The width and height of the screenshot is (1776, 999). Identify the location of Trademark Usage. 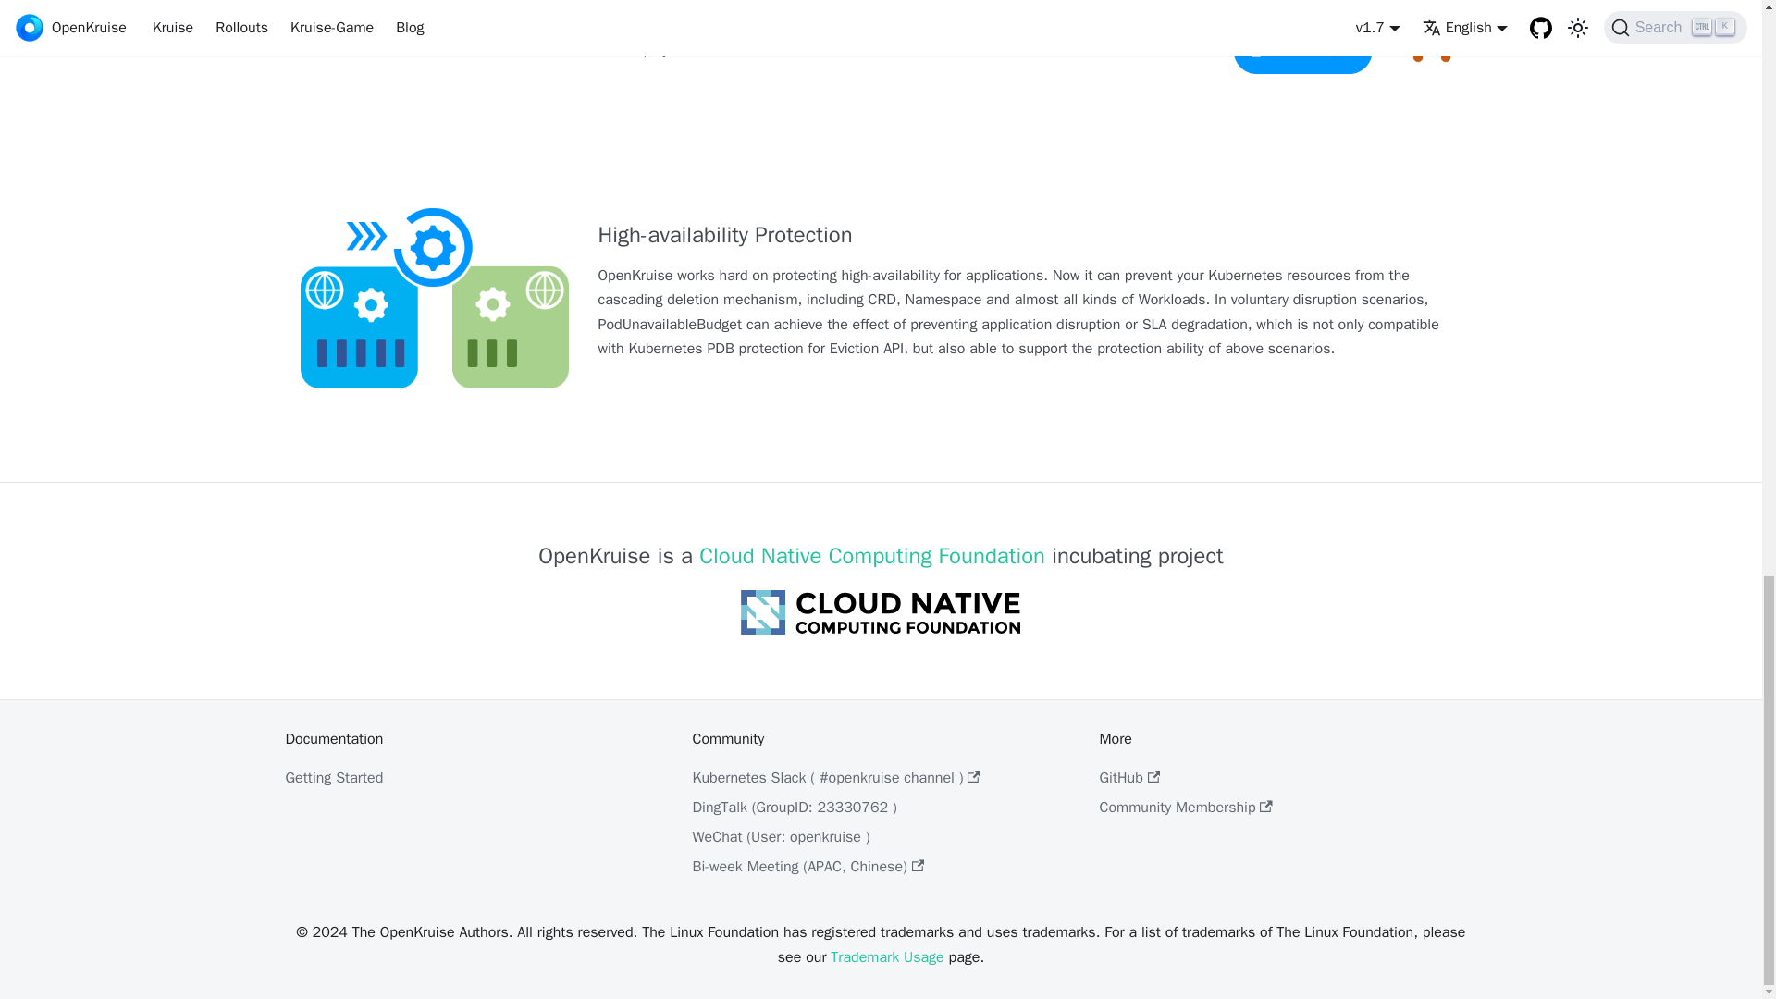
(886, 956).